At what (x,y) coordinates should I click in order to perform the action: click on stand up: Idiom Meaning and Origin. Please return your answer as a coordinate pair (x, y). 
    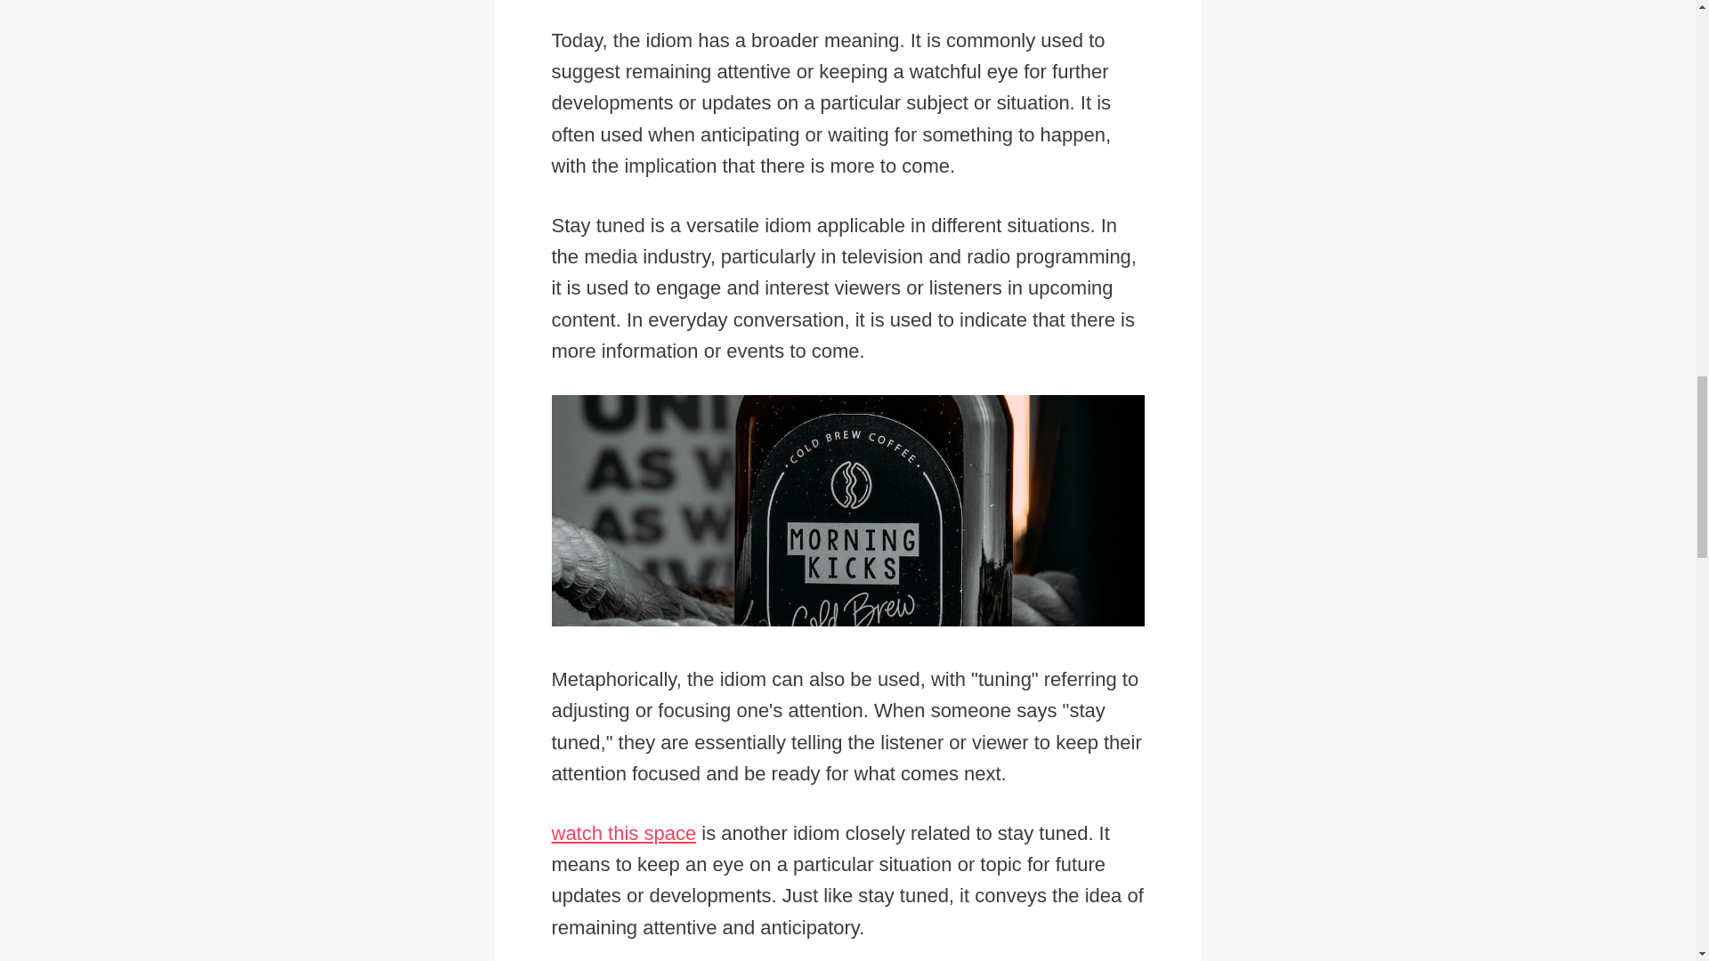
    Looking at the image, I should click on (206, 577).